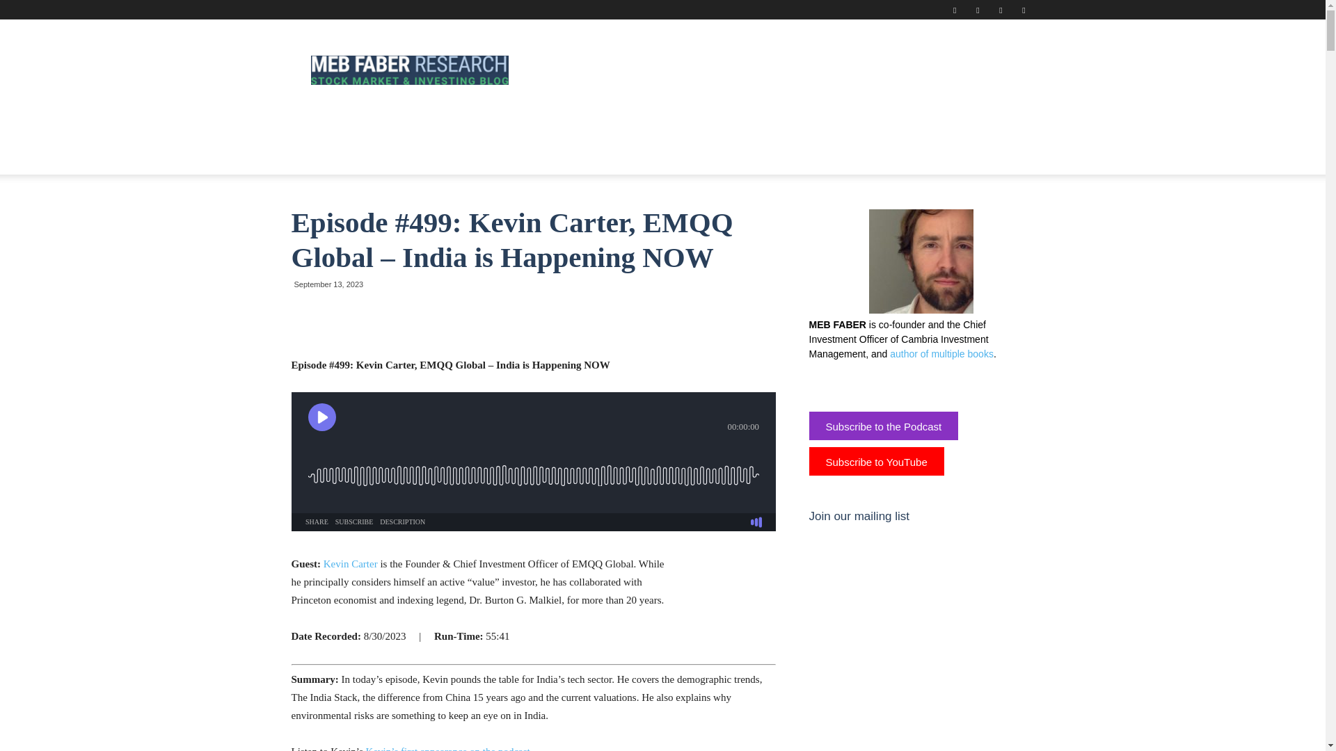 Image resolution: width=1336 pixels, height=751 pixels. I want to click on DATA RESOURCES, so click(505, 124).